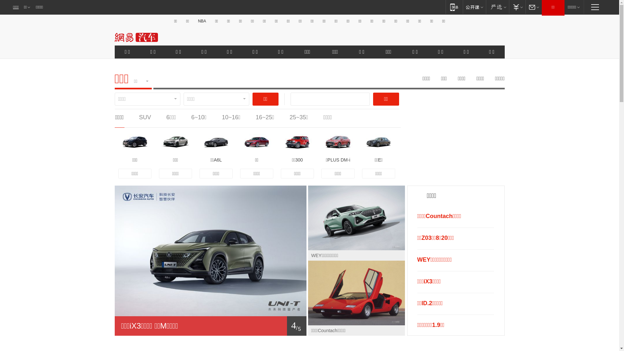  What do you see at coordinates (202, 21) in the screenshot?
I see `NBA` at bounding box center [202, 21].